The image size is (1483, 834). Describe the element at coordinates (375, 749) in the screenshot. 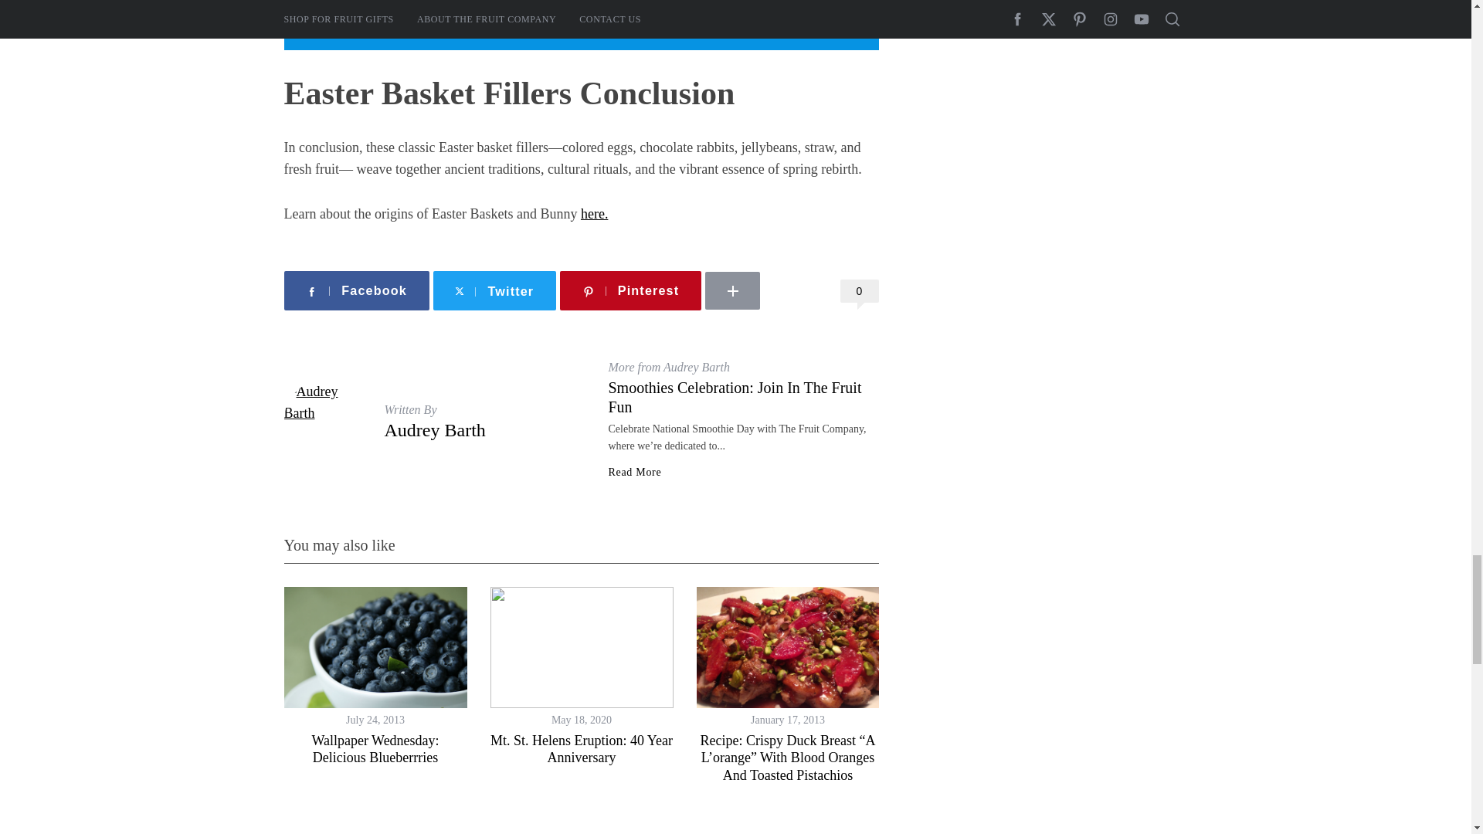

I see `Wallpaper Wednesday: Delicious Blueberrries` at that location.